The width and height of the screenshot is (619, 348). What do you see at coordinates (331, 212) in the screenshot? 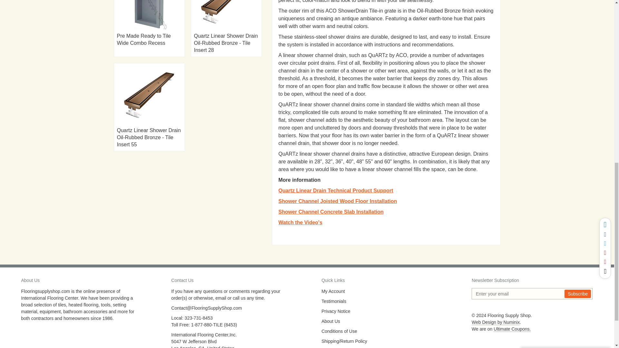
I see `Shower Channel Concrete Slab Installation` at bounding box center [331, 212].